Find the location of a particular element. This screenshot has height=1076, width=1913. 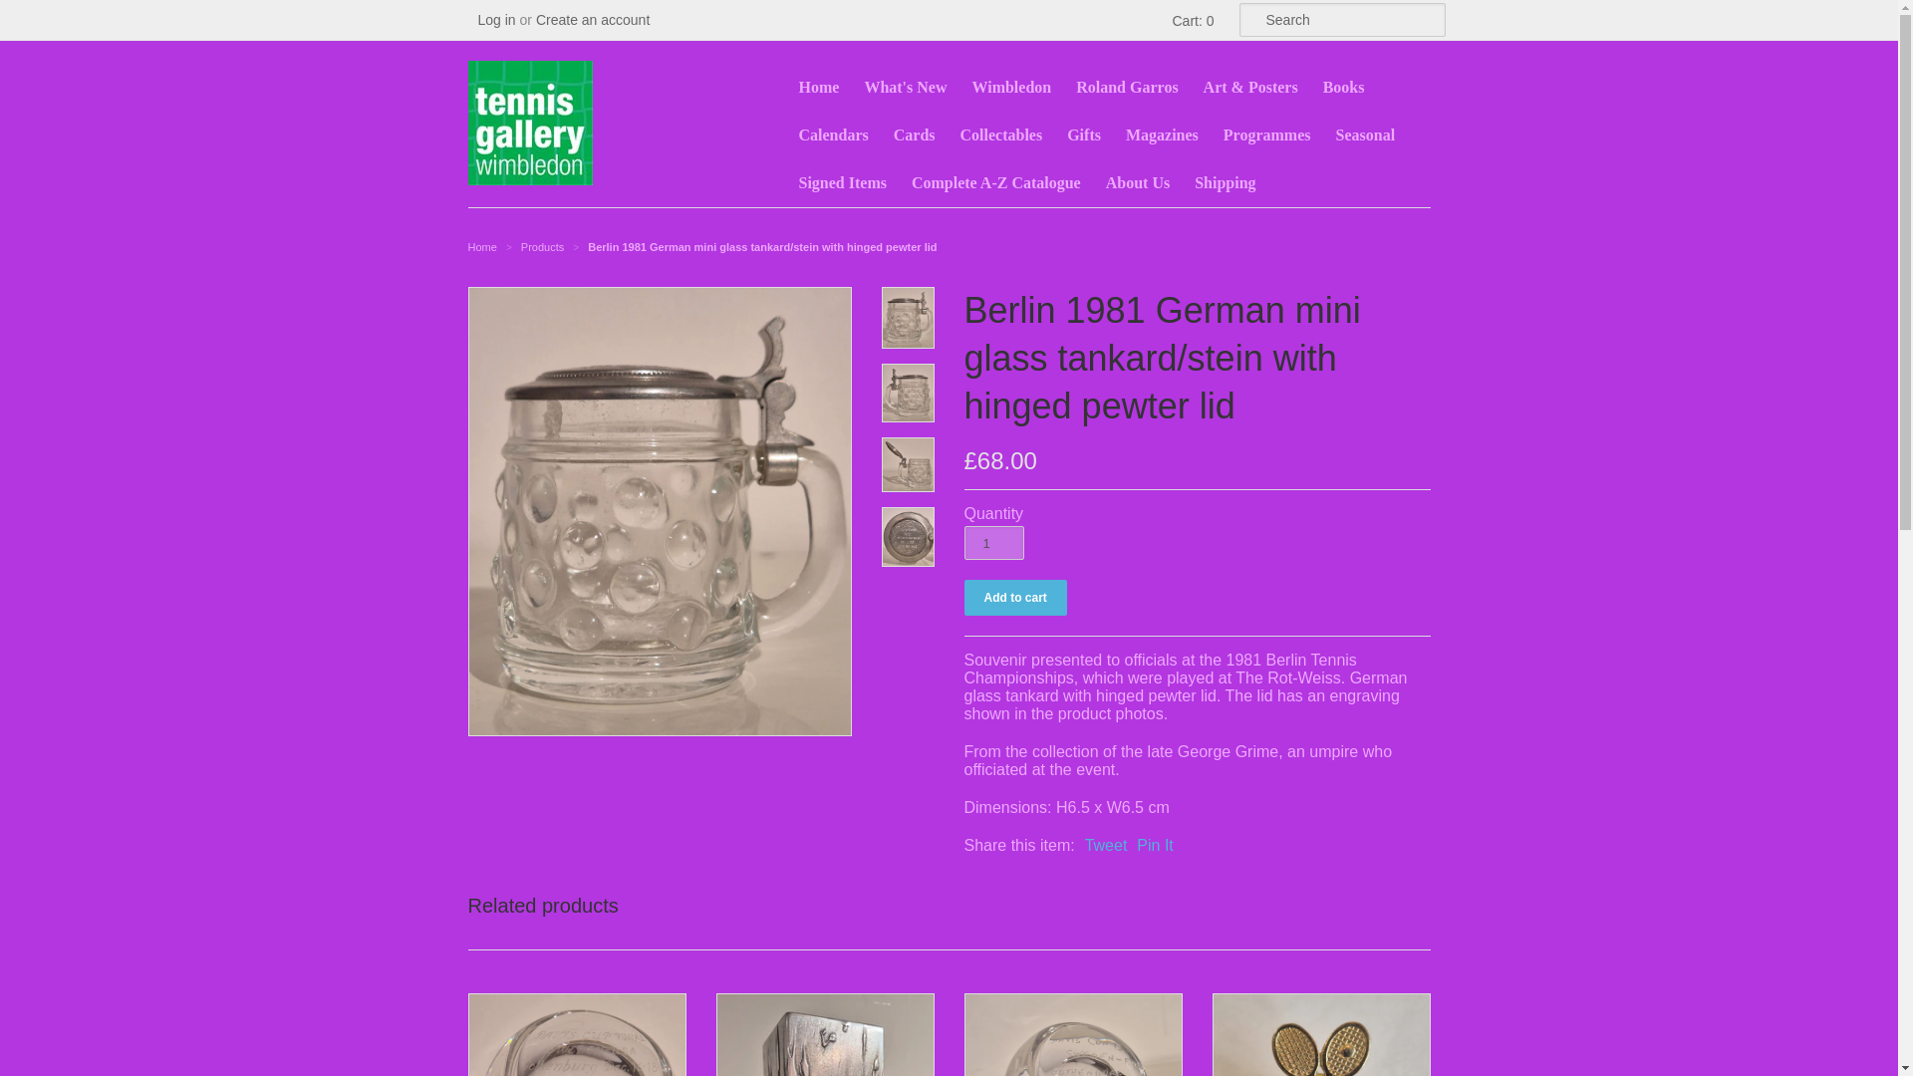

Create an account is located at coordinates (592, 20).